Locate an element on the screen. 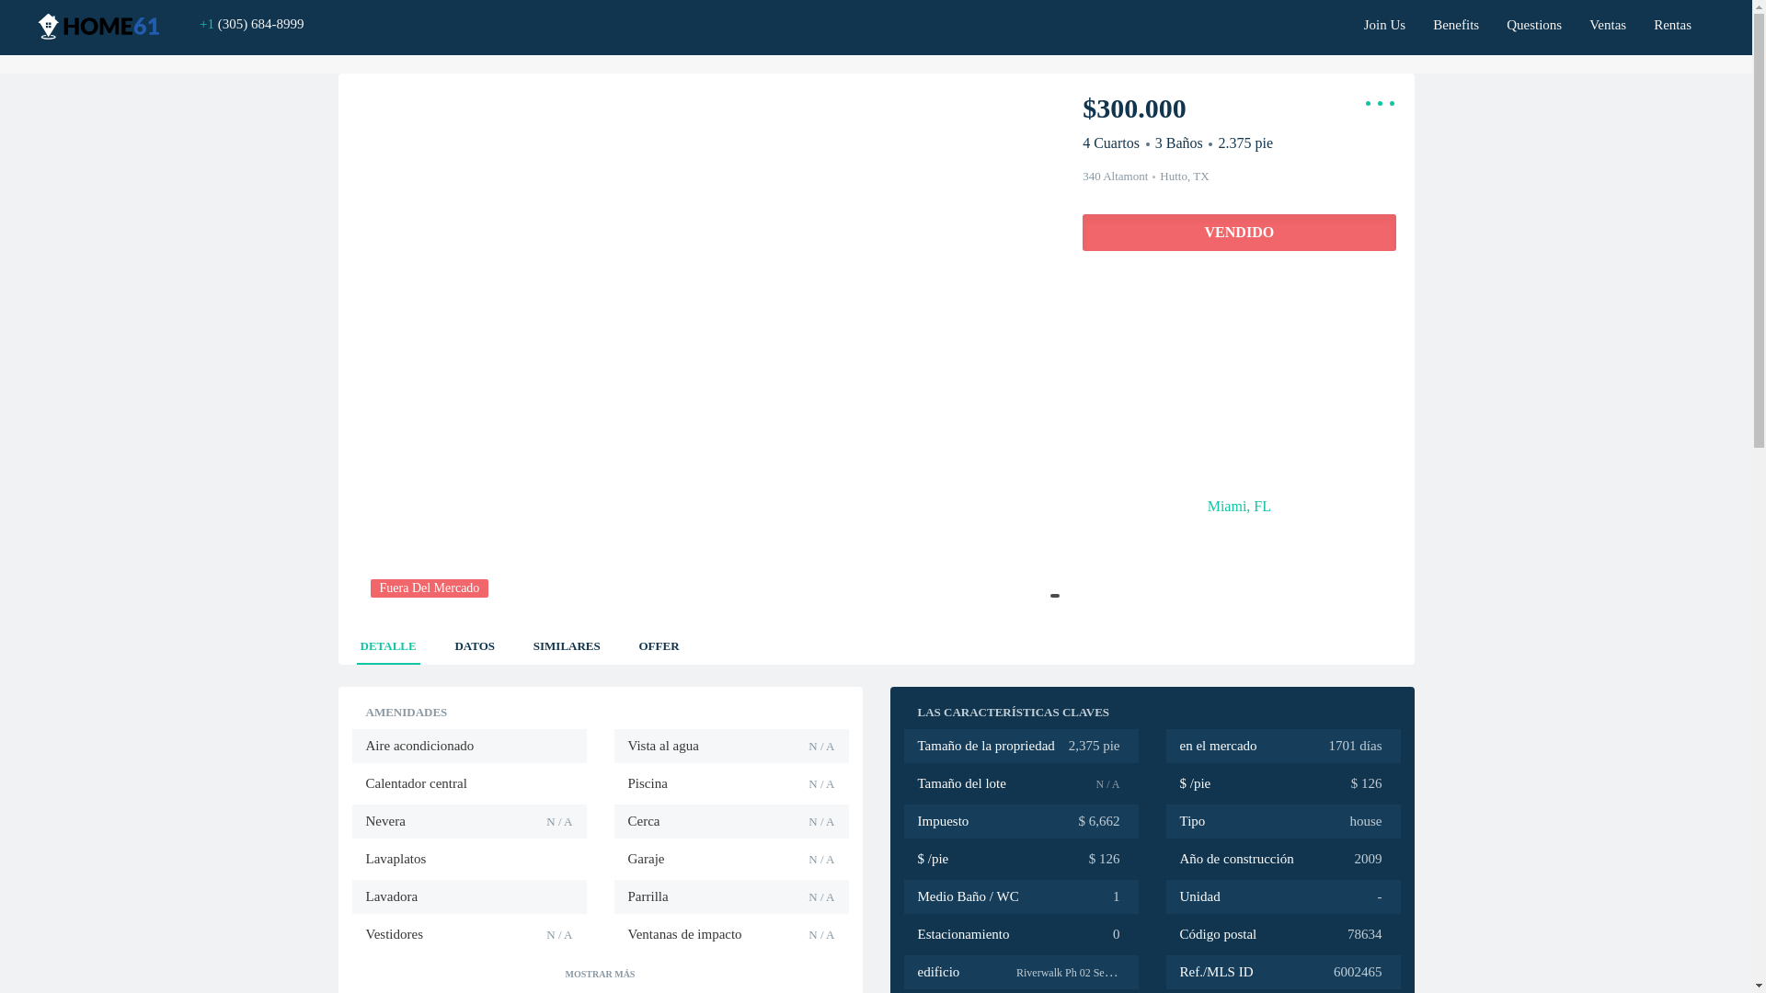 The image size is (1766, 993). DATOS is located at coordinates (474, 642).